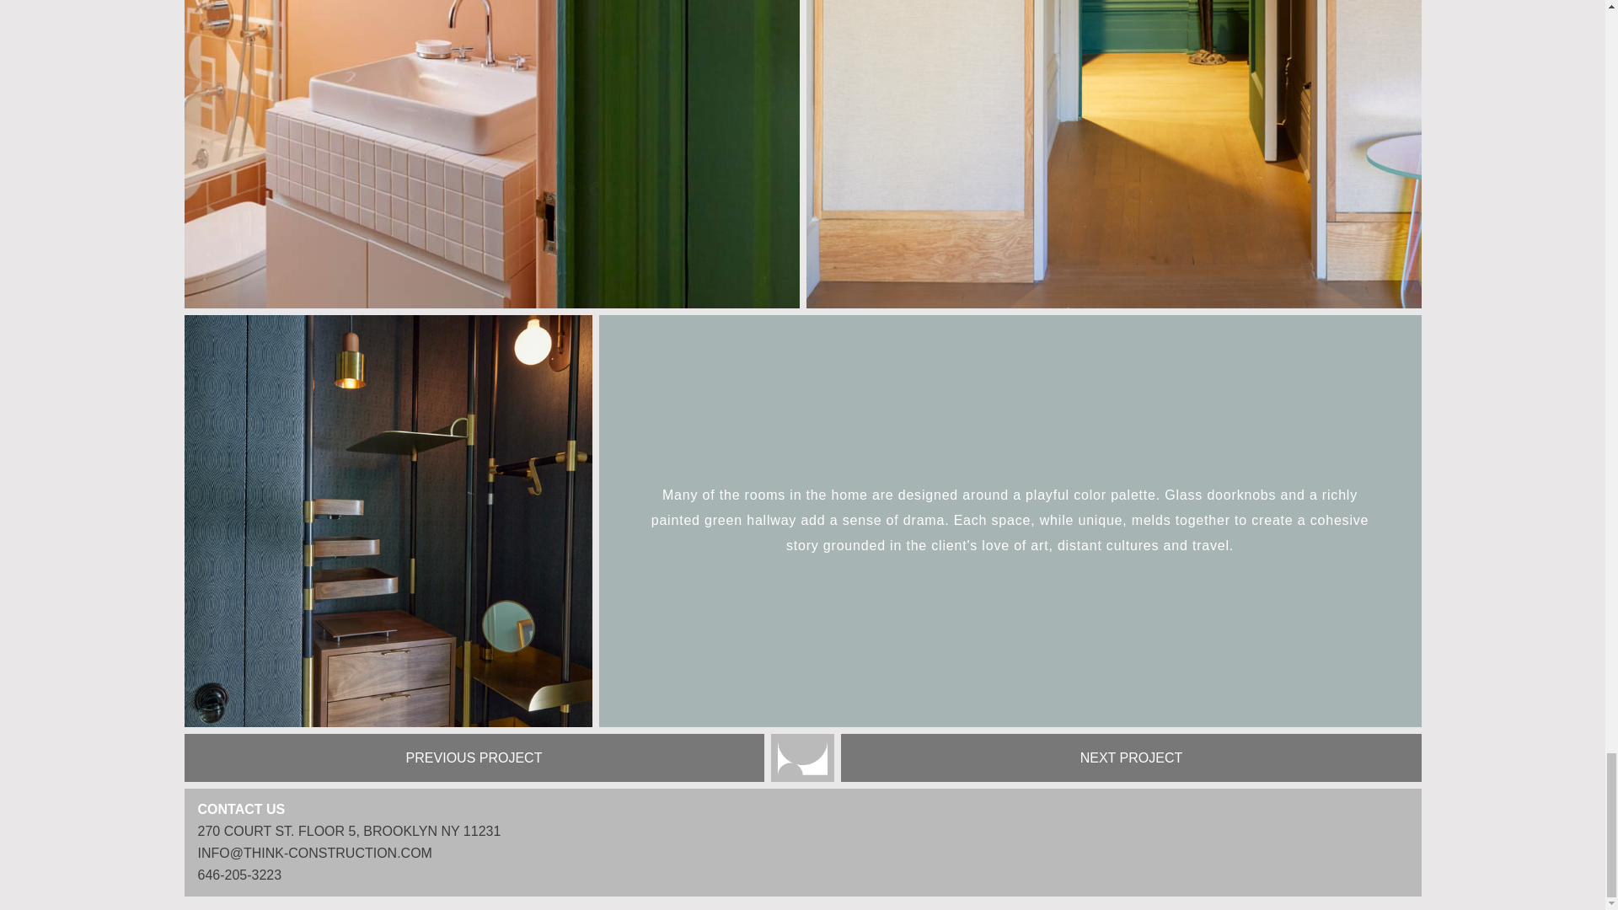 The width and height of the screenshot is (1618, 910). I want to click on 270 COURT ST. FLOOR 5, BROOKLYN NY 11231, so click(349, 831).